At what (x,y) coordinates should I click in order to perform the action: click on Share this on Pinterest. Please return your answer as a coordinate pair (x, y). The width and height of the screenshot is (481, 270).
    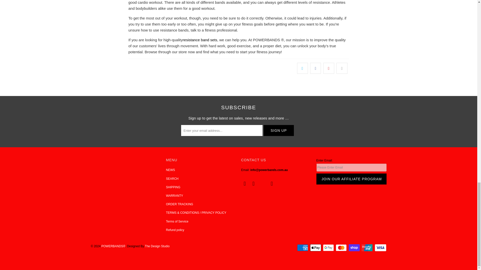
    Looking at the image, I should click on (329, 68).